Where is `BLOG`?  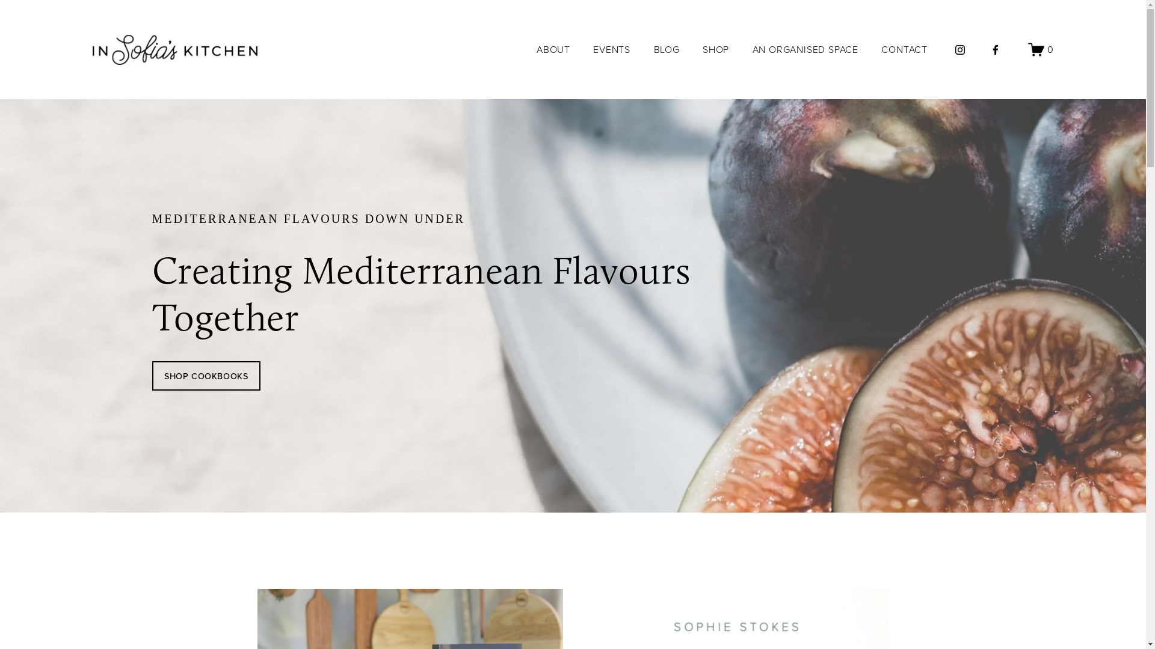 BLOG is located at coordinates (667, 49).